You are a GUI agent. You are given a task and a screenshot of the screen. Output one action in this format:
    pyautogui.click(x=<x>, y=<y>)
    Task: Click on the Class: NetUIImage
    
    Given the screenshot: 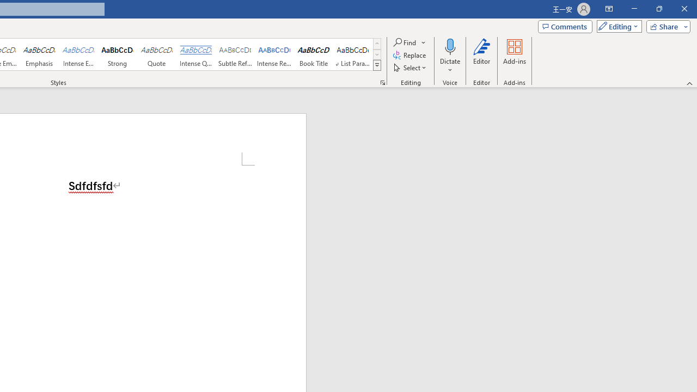 What is the action you would take?
    pyautogui.click(x=377, y=65)
    